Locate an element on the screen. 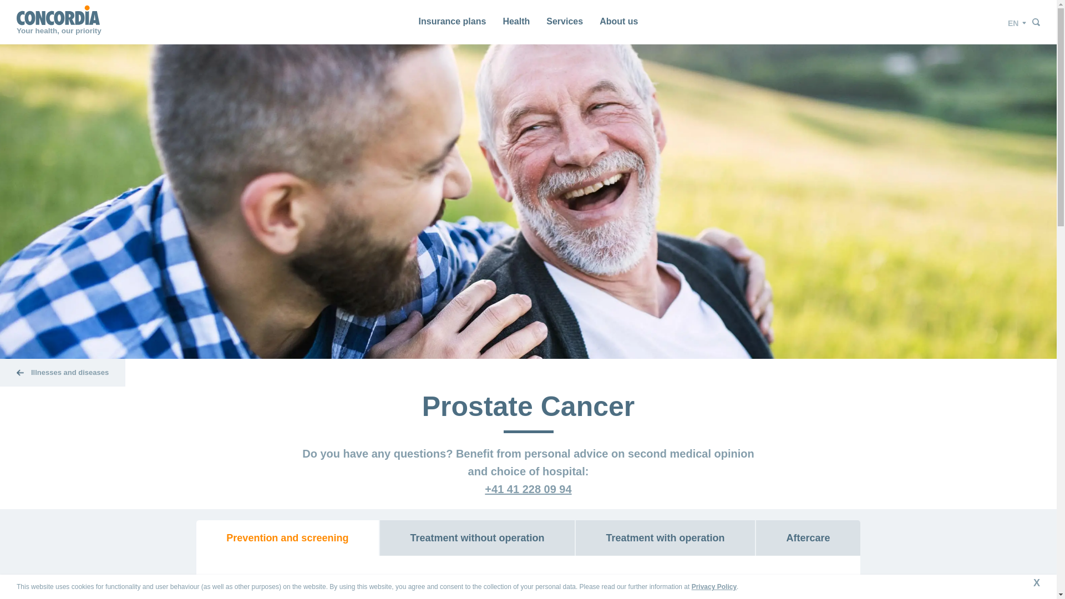 This screenshot has height=599, width=1065. Health is located at coordinates (516, 22).